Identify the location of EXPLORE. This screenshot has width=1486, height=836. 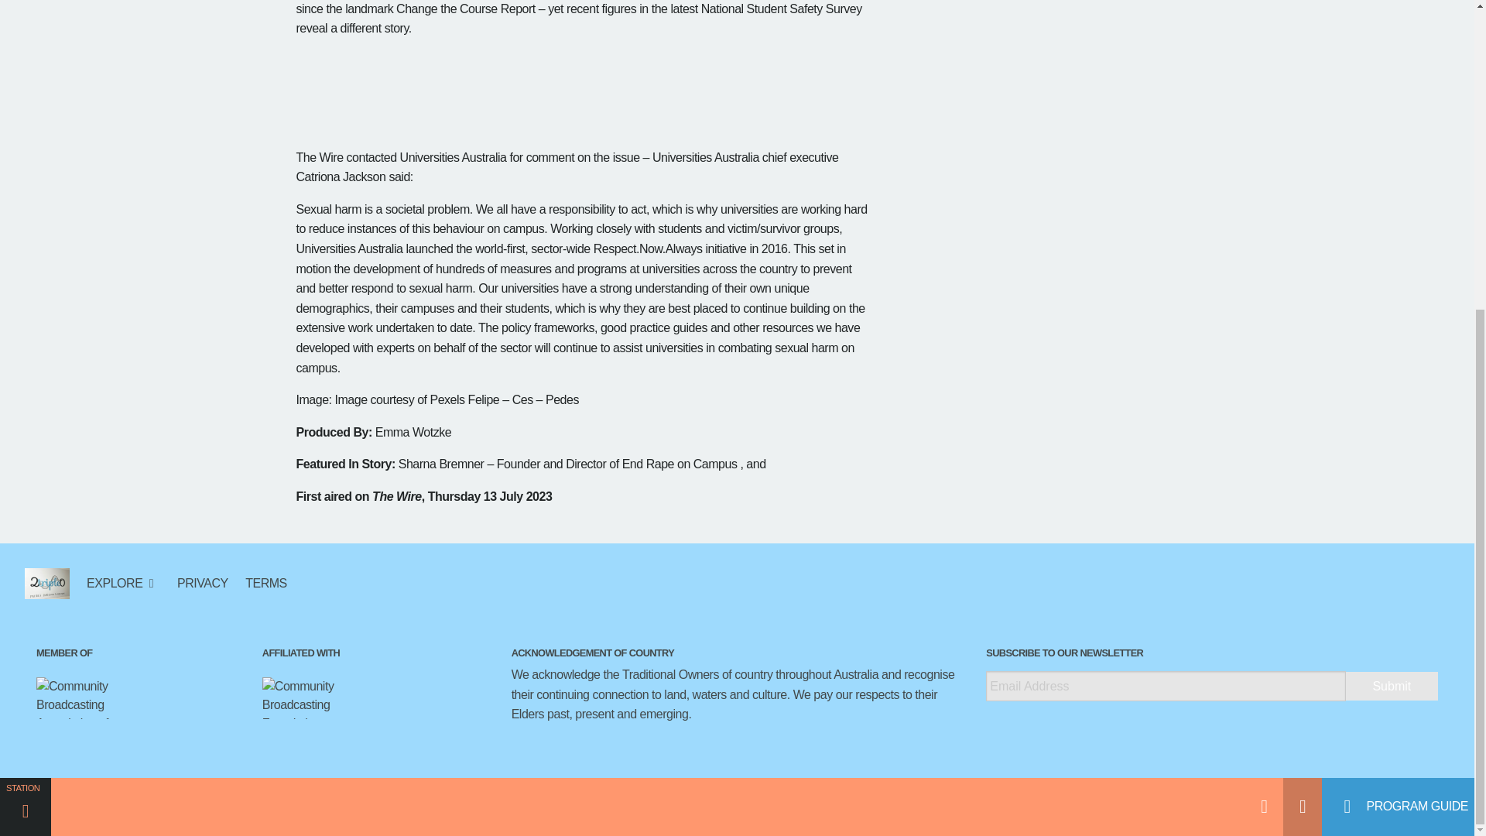
(124, 583).